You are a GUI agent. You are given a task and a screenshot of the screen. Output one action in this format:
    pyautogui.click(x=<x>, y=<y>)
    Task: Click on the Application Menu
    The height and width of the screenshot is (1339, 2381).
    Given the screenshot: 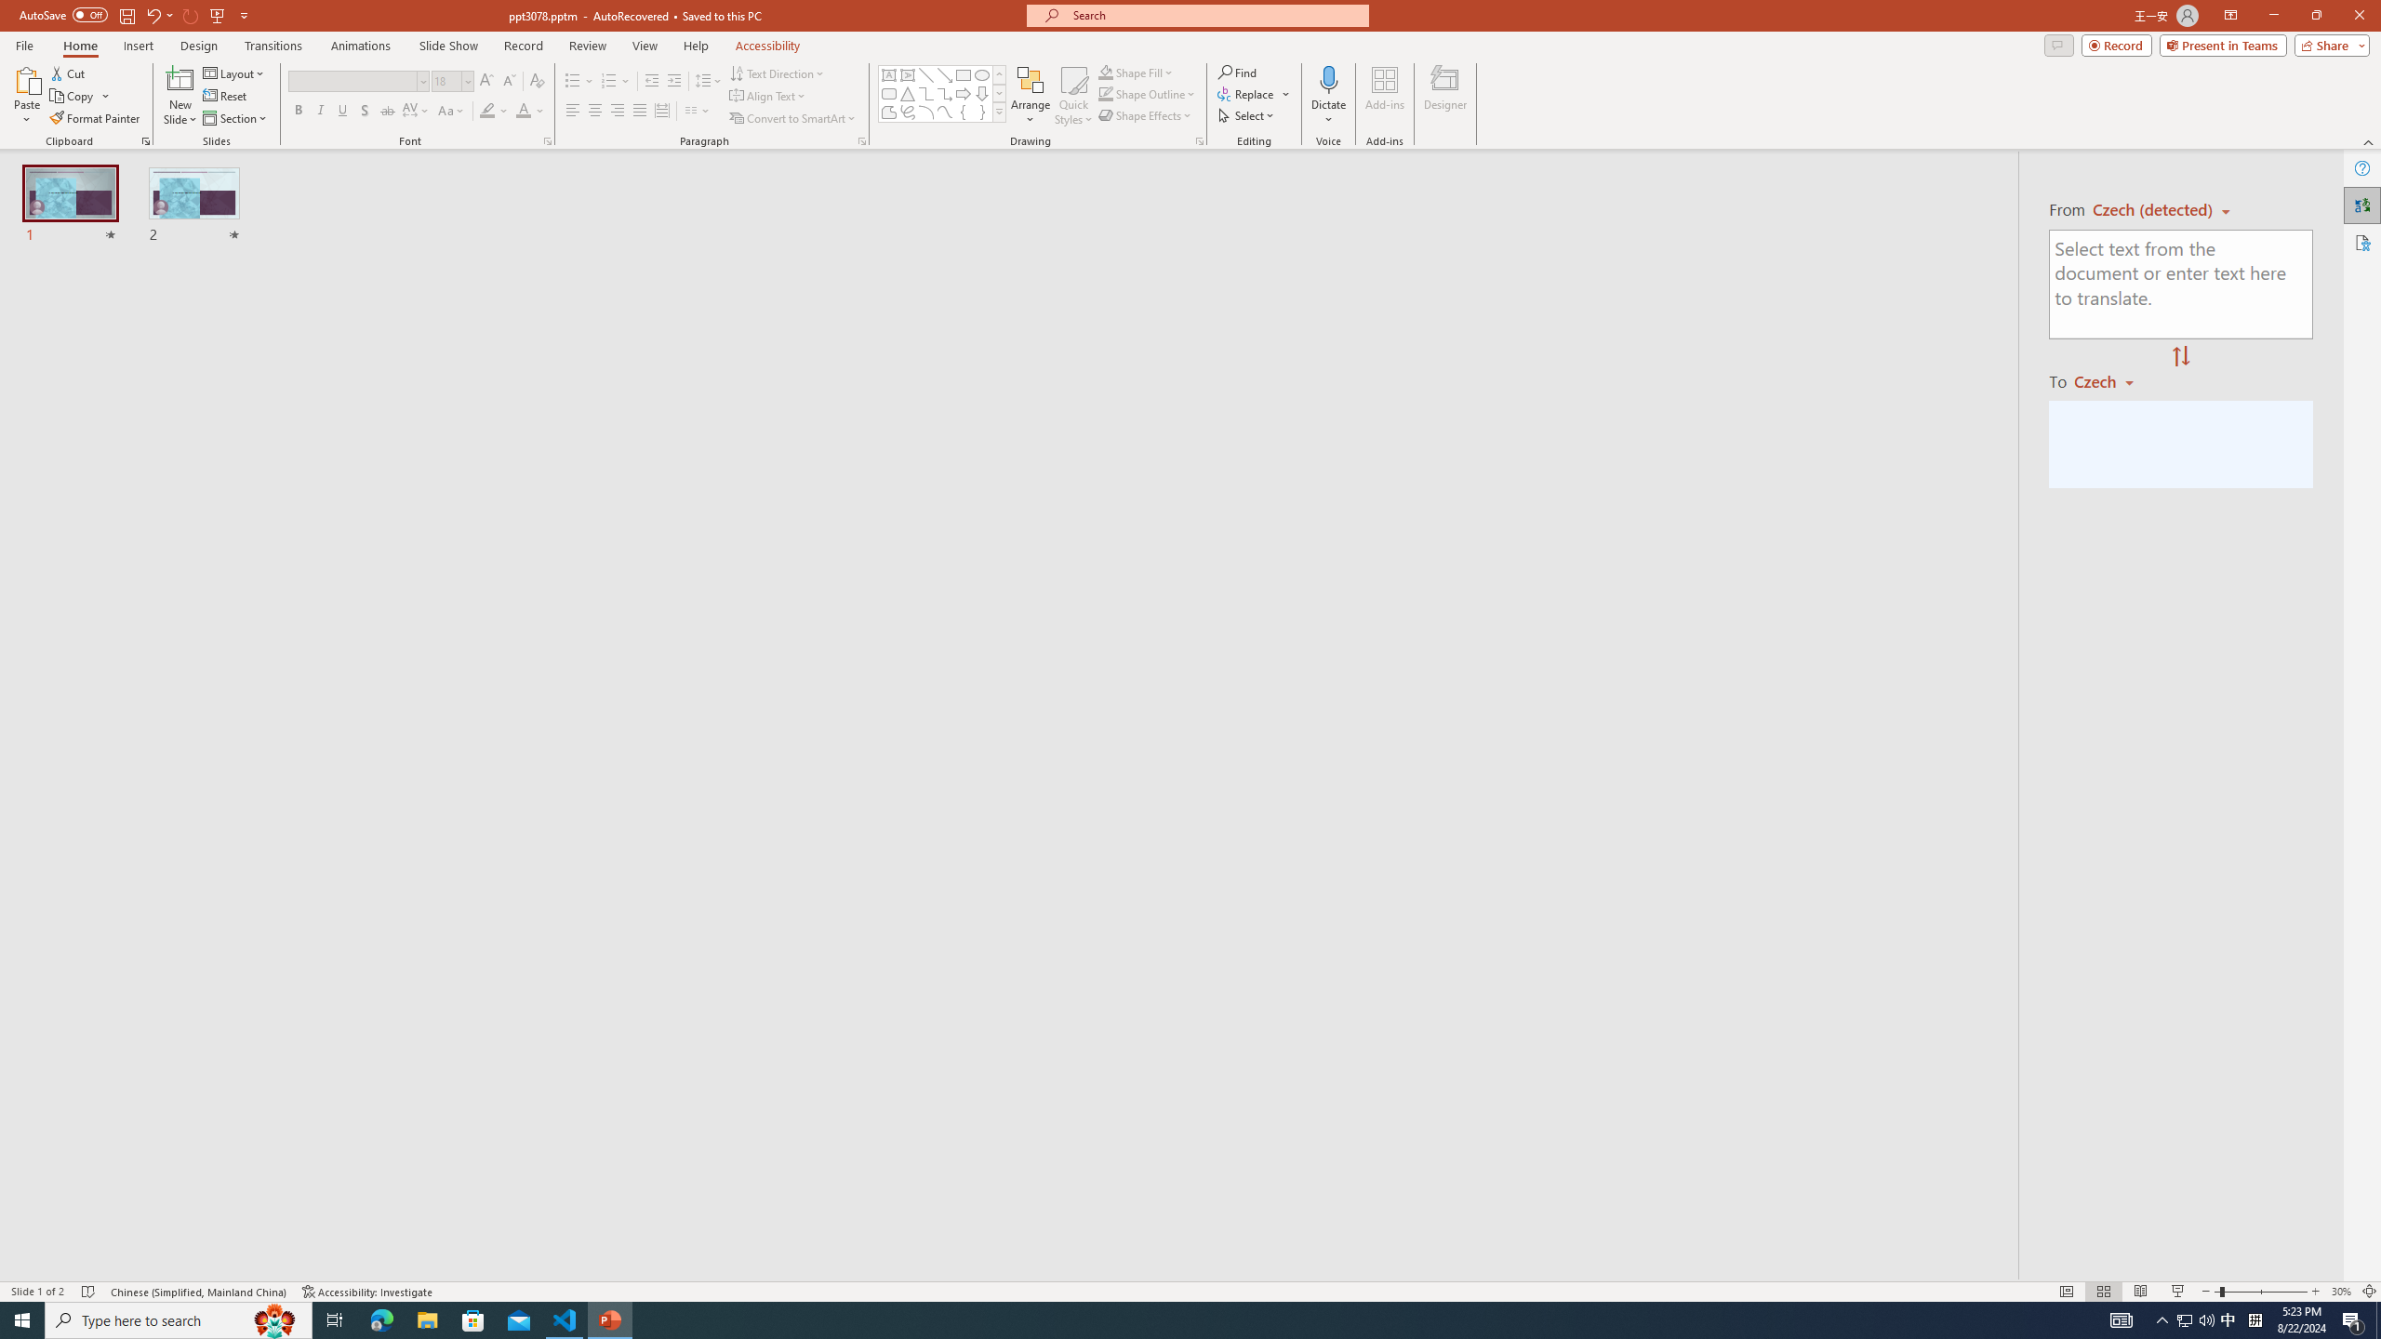 What is the action you would take?
    pyautogui.click(x=126, y=299)
    